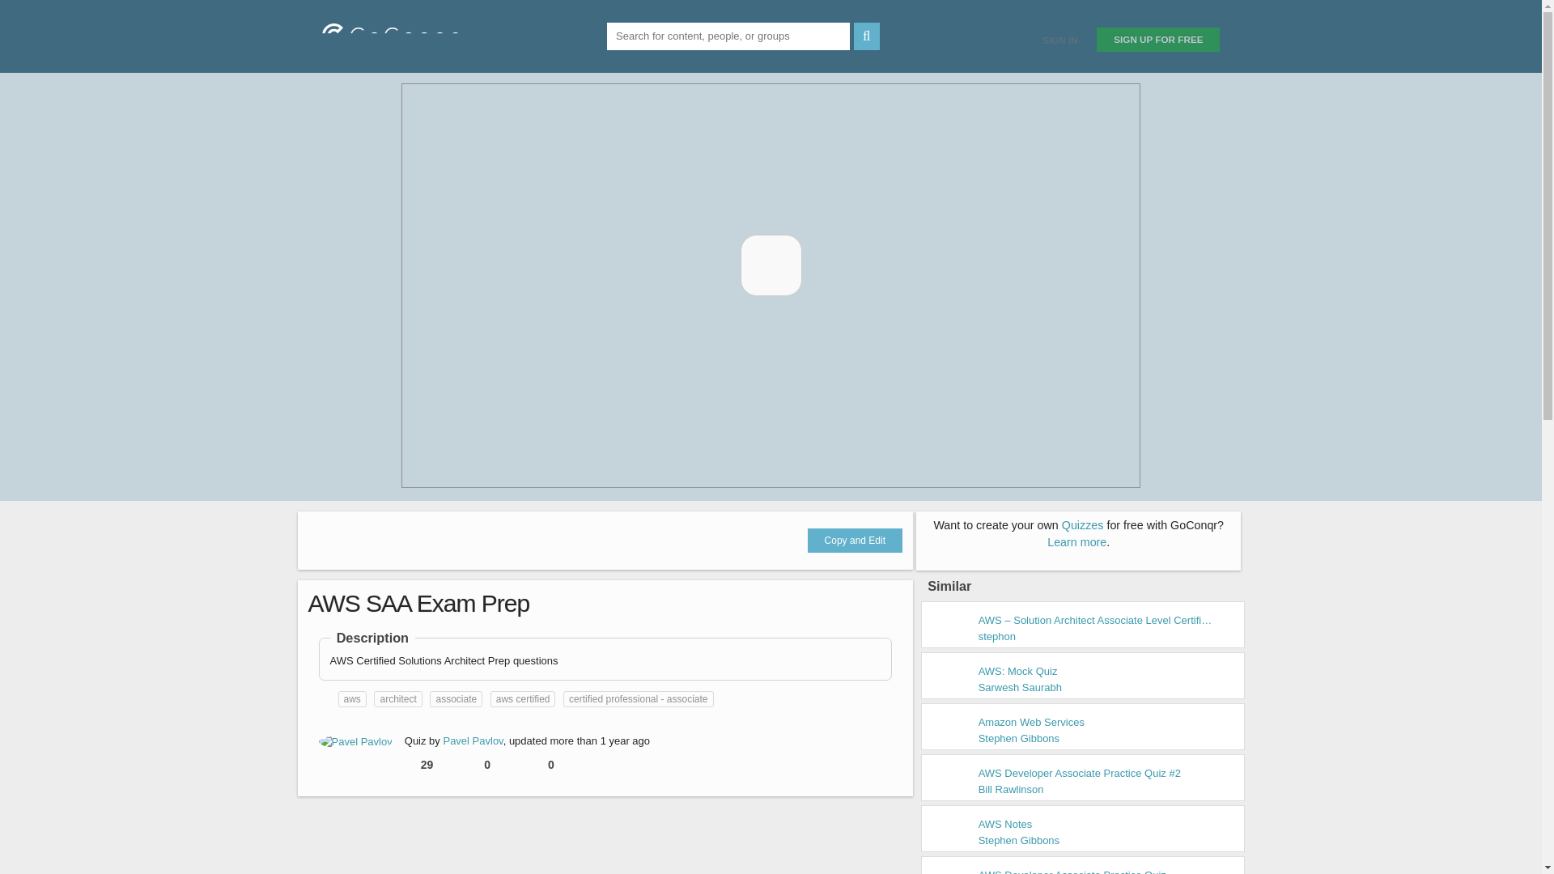 The width and height of the screenshot is (1554, 874). What do you see at coordinates (429, 765) in the screenshot?
I see `Views` at bounding box center [429, 765].